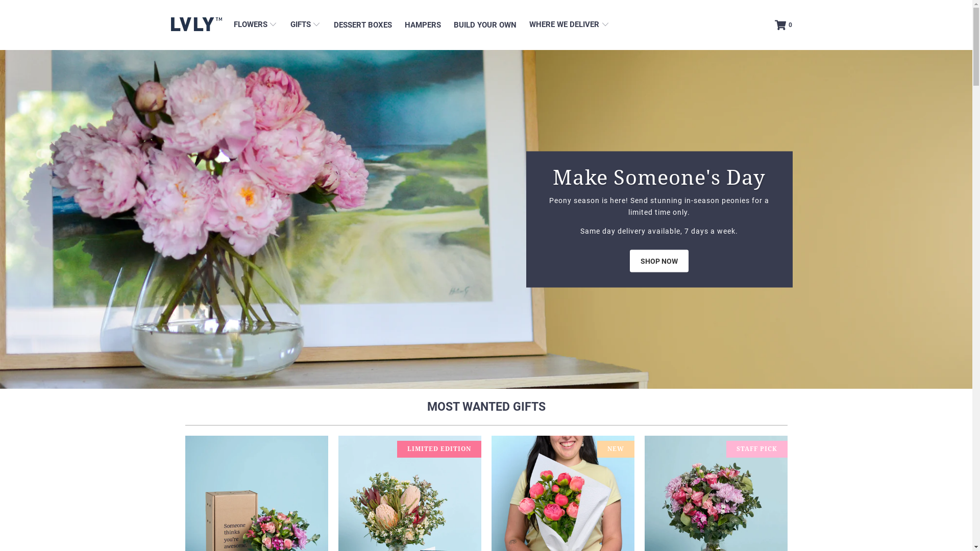 This screenshot has width=980, height=551. I want to click on HAMPERS, so click(423, 26).